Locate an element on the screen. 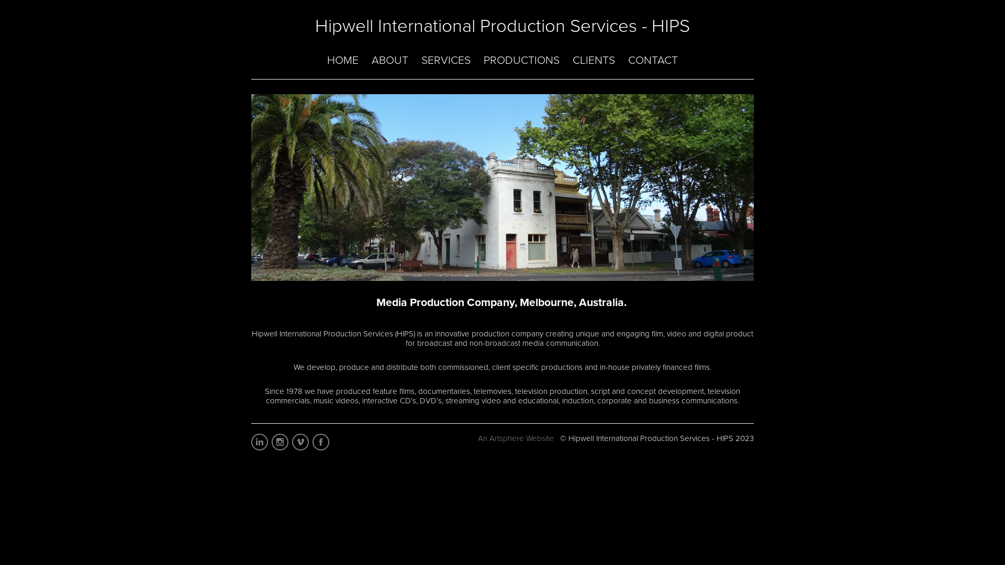 The width and height of the screenshot is (1005, 565). ABOUT is located at coordinates (390, 60).